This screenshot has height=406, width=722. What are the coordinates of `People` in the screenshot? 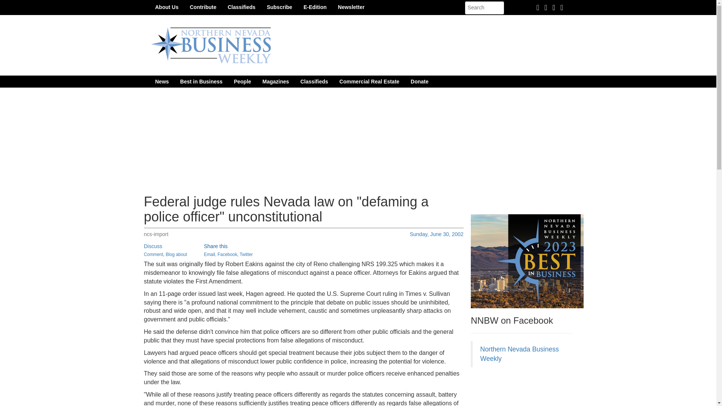 It's located at (242, 81).